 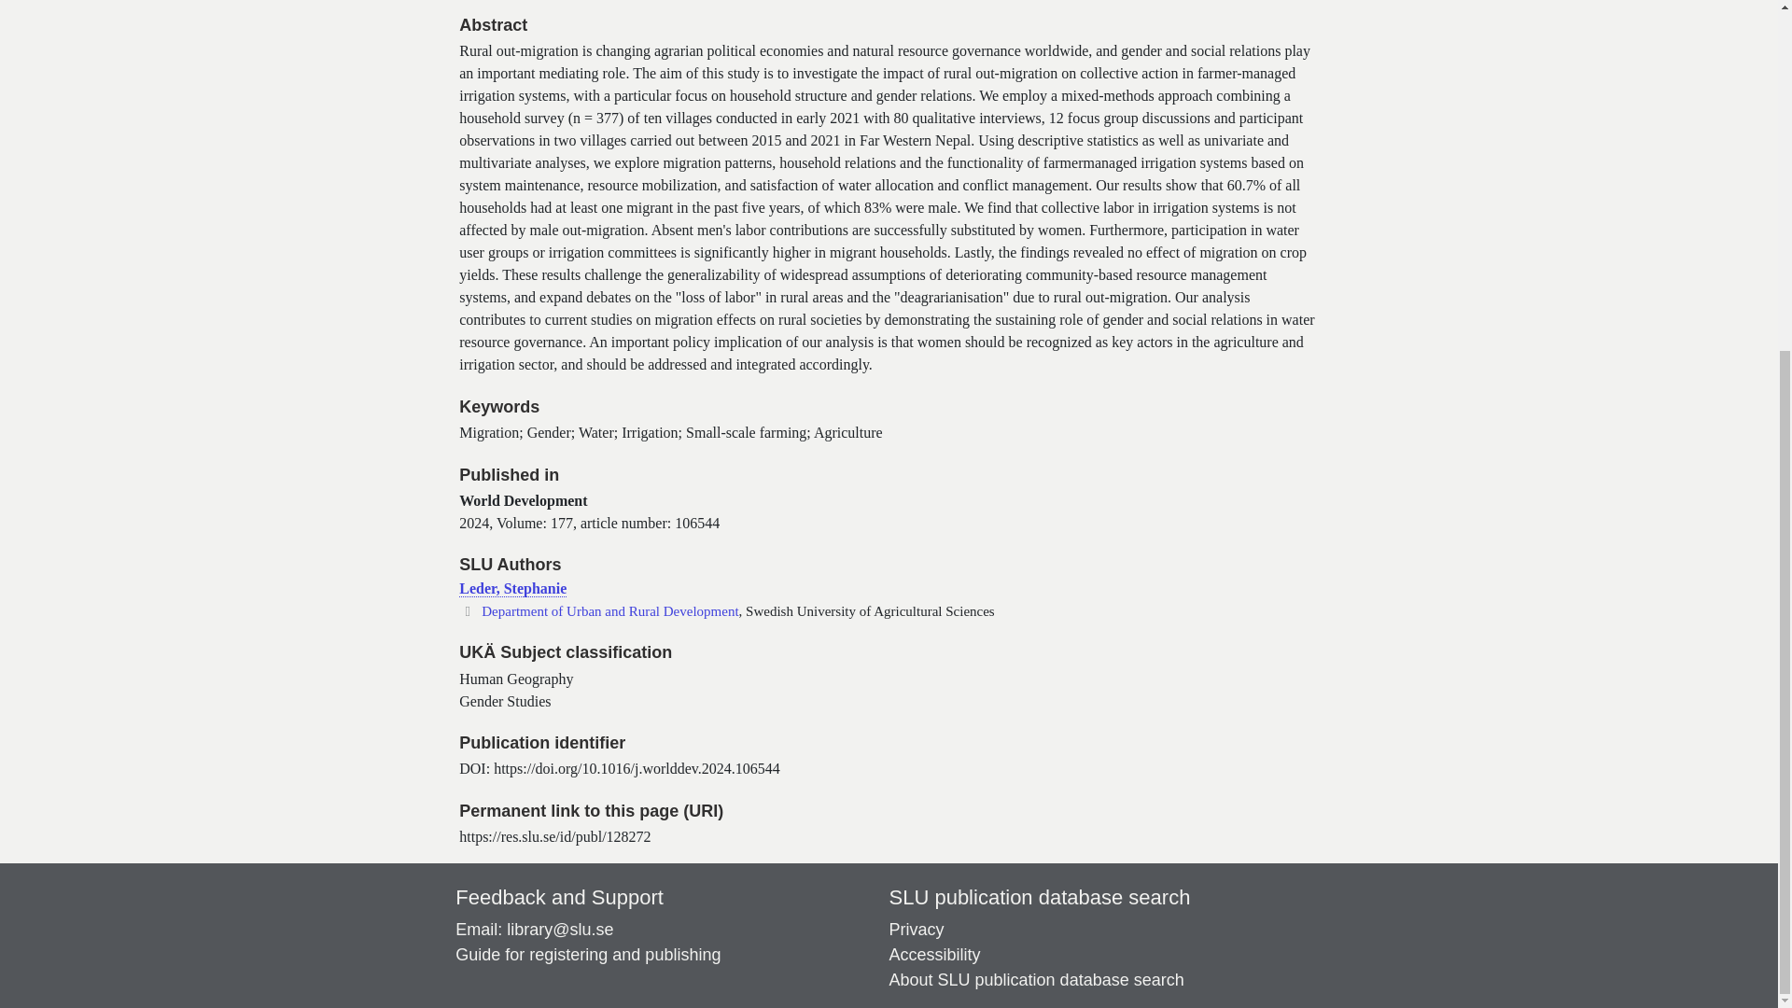 I want to click on Privacy, so click(x=917, y=930).